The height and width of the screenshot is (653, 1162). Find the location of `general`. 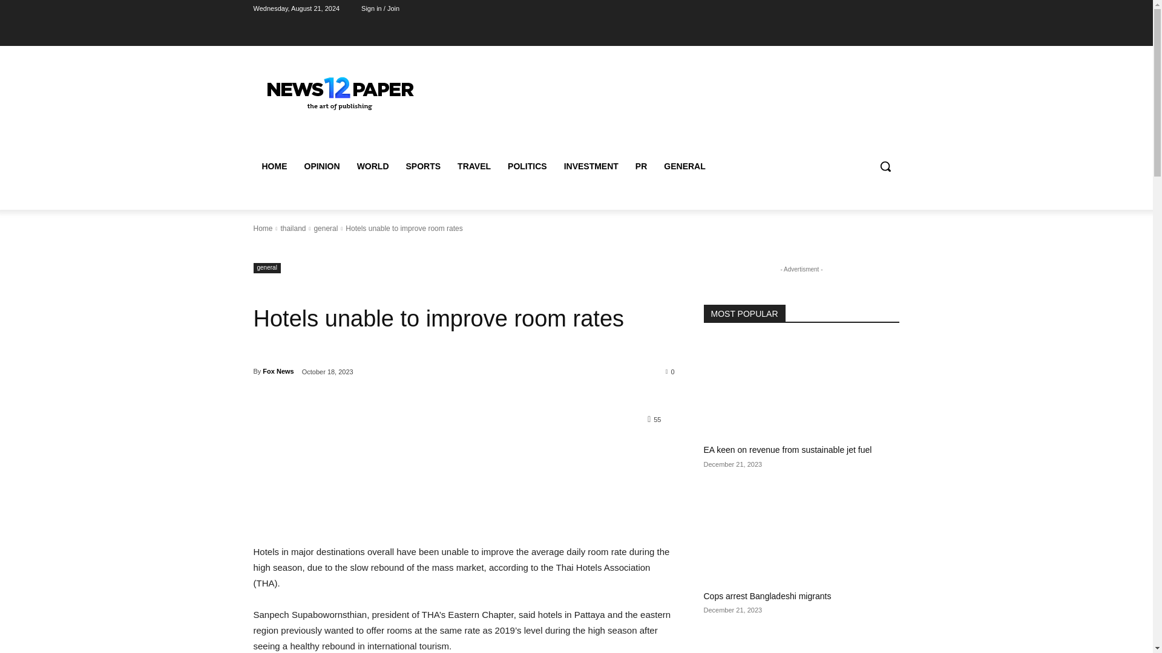

general is located at coordinates (266, 268).